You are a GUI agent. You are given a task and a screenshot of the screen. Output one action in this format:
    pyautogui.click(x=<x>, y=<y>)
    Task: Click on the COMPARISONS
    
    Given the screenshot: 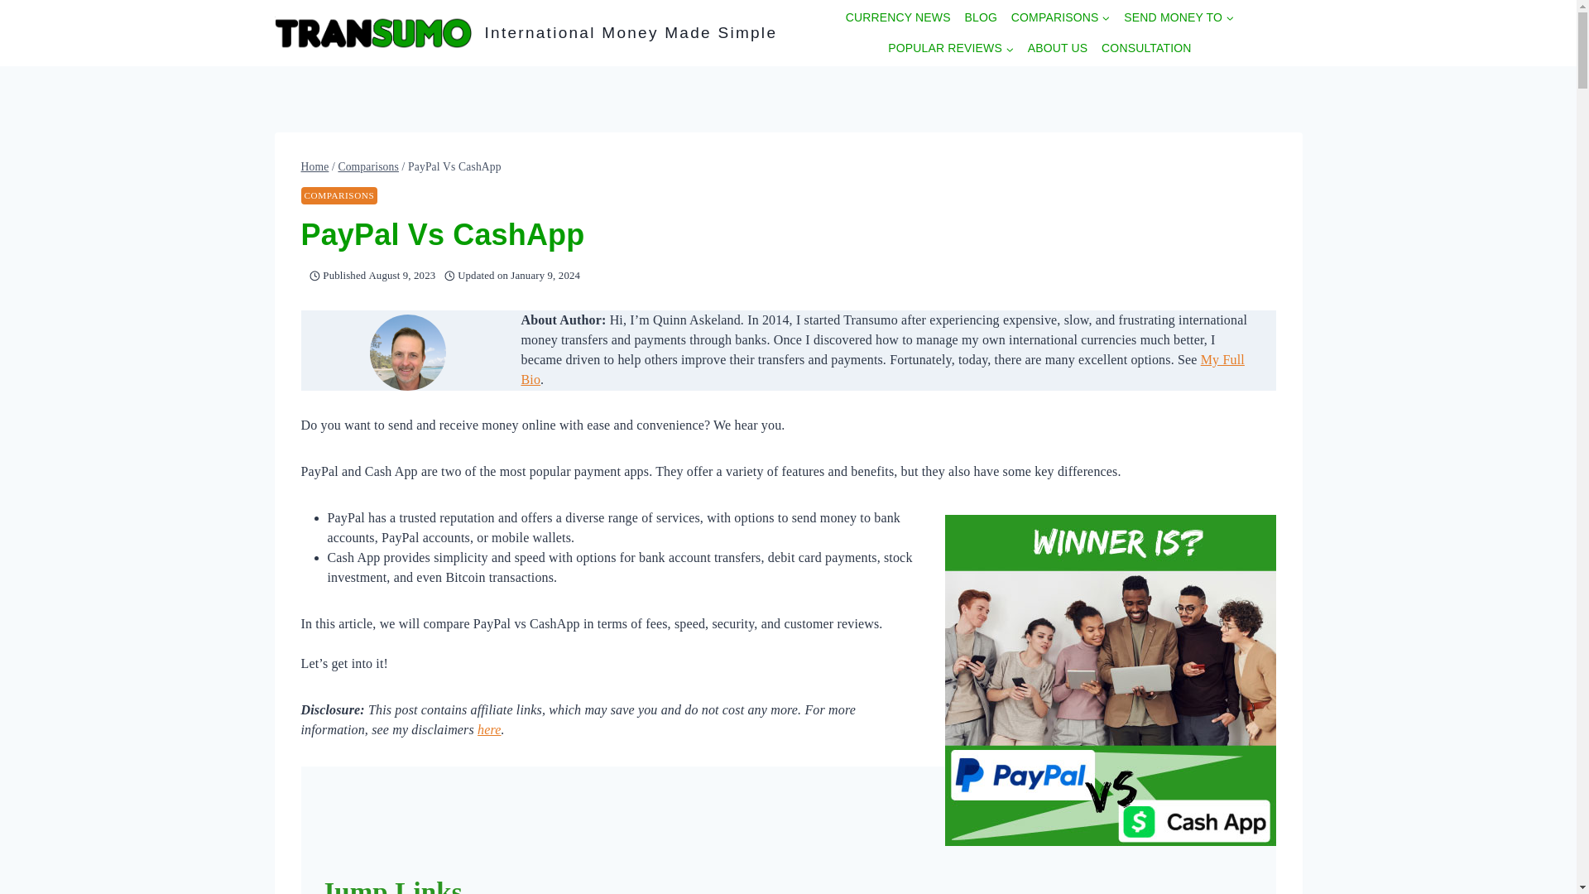 What is the action you would take?
    pyautogui.click(x=1060, y=17)
    